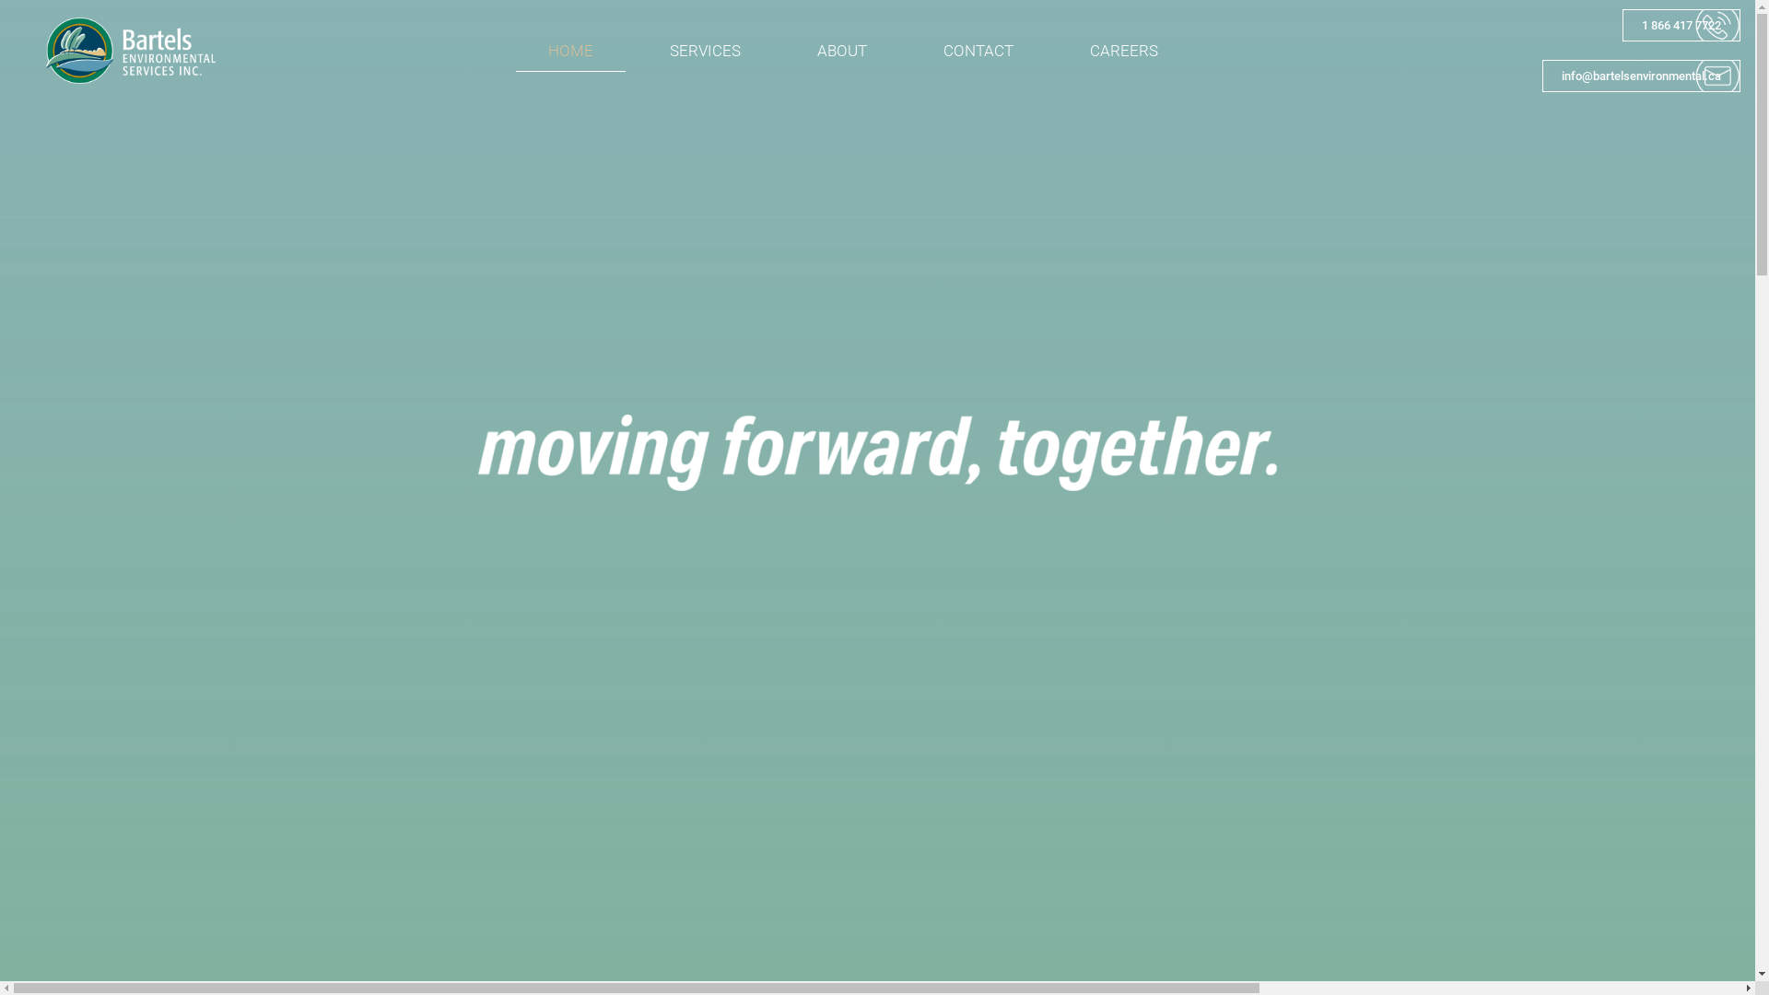 Image resolution: width=1769 pixels, height=995 pixels. Describe the element at coordinates (1642, 76) in the screenshot. I see `info@bartelsenvironmental.ca` at that location.